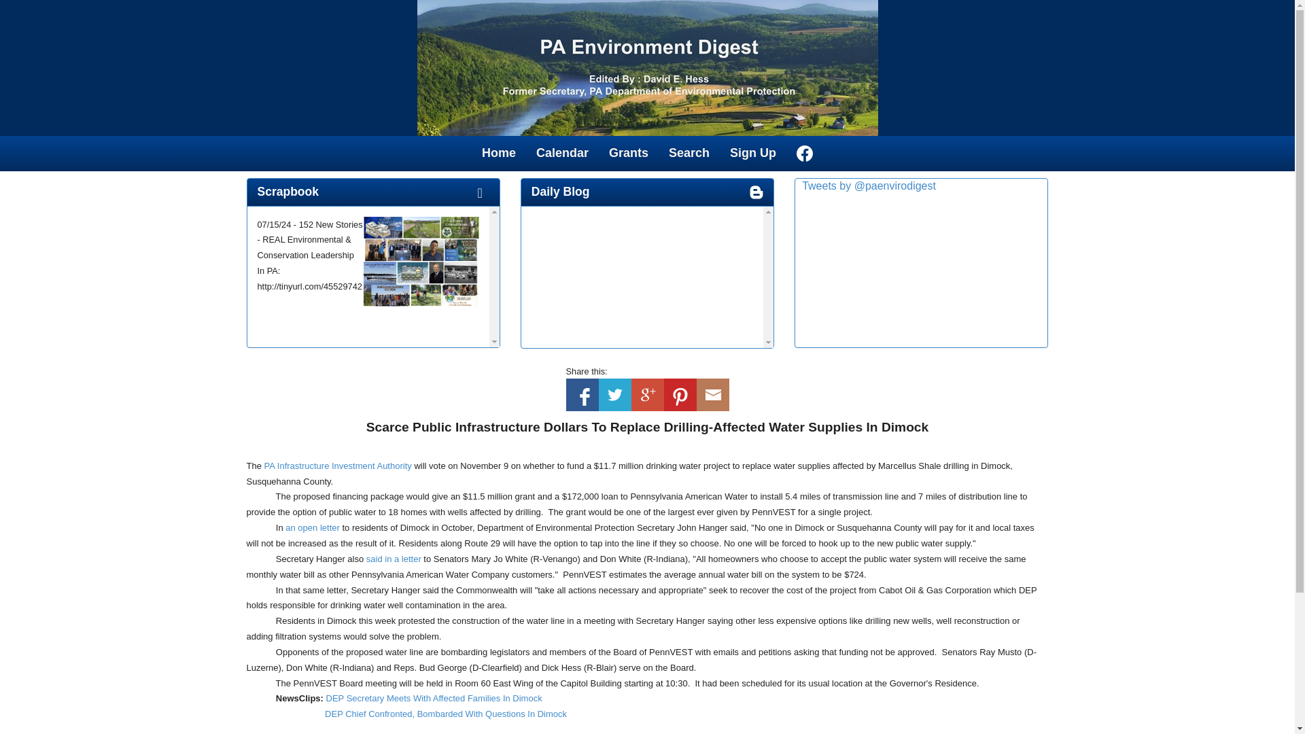 This screenshot has height=734, width=1305. Describe the element at coordinates (562, 152) in the screenshot. I see `Calendar` at that location.